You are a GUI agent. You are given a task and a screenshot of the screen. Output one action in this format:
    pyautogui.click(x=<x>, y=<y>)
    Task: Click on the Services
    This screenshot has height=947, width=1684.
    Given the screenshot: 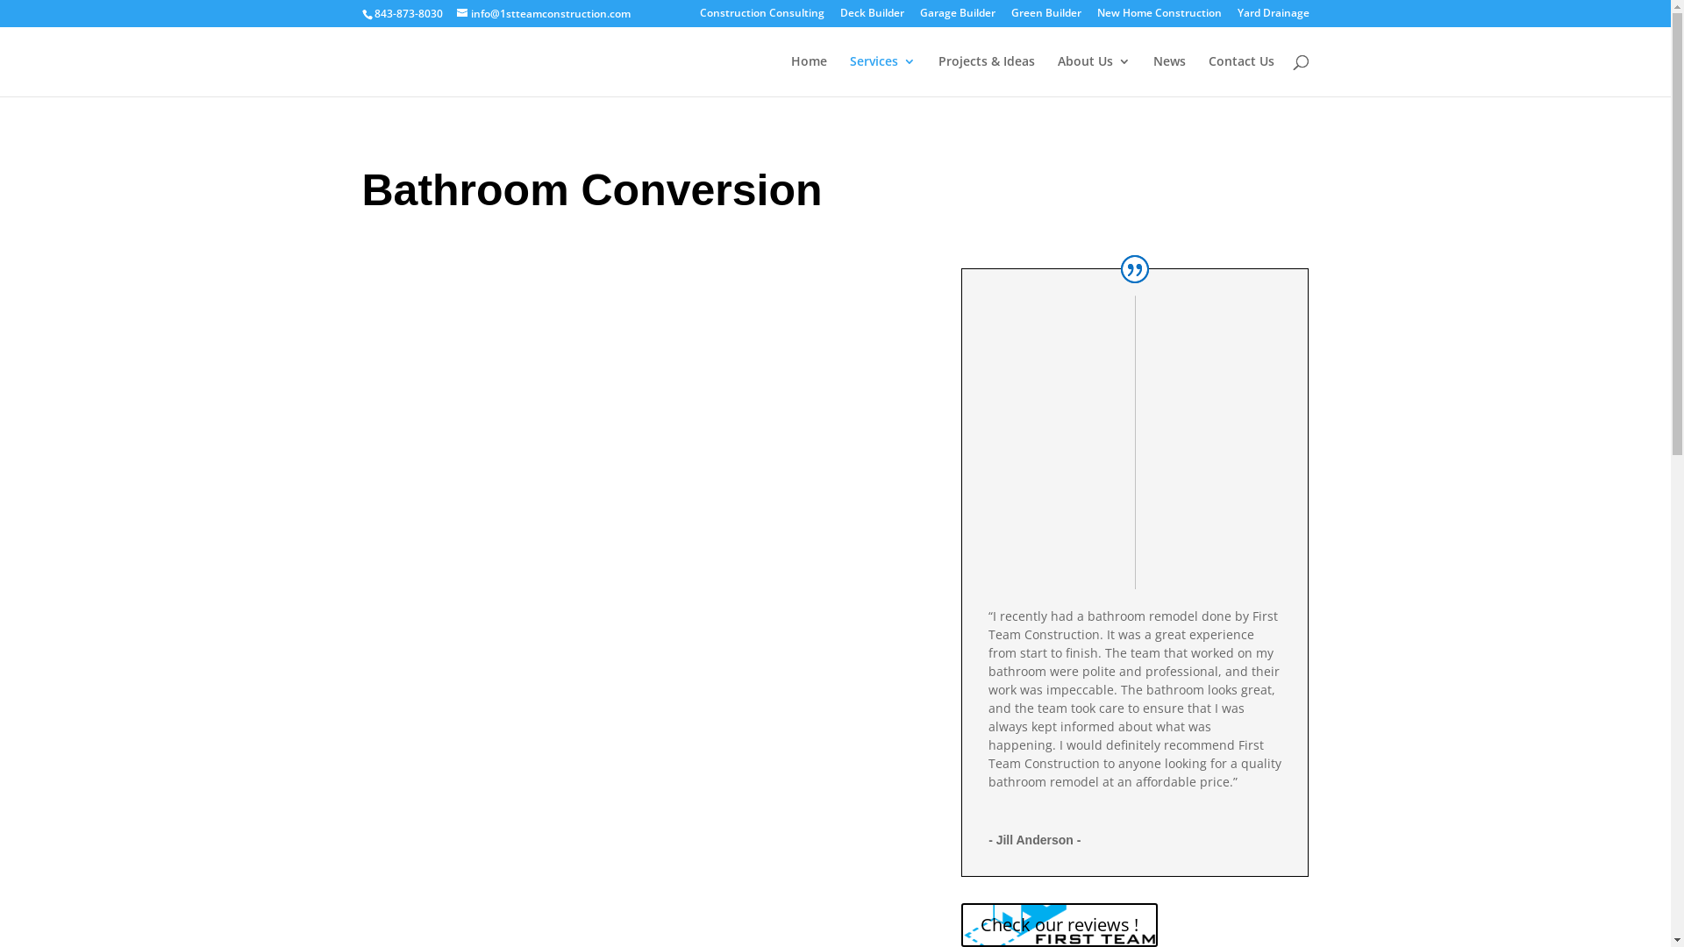 What is the action you would take?
    pyautogui.click(x=882, y=75)
    